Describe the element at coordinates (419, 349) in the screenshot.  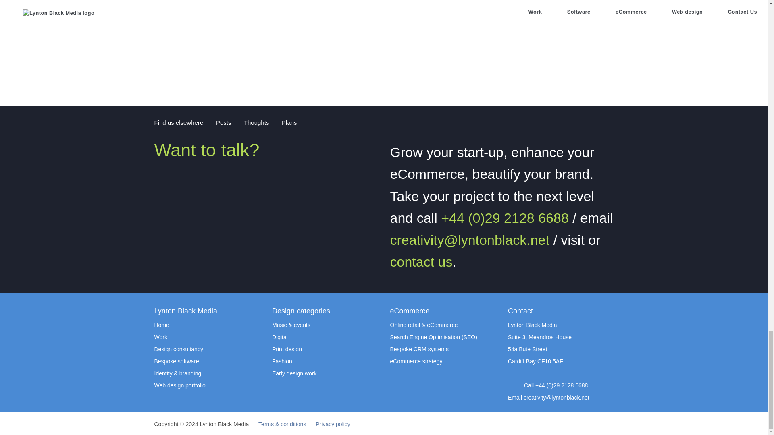
I see `Bespoke CRM systems` at that location.